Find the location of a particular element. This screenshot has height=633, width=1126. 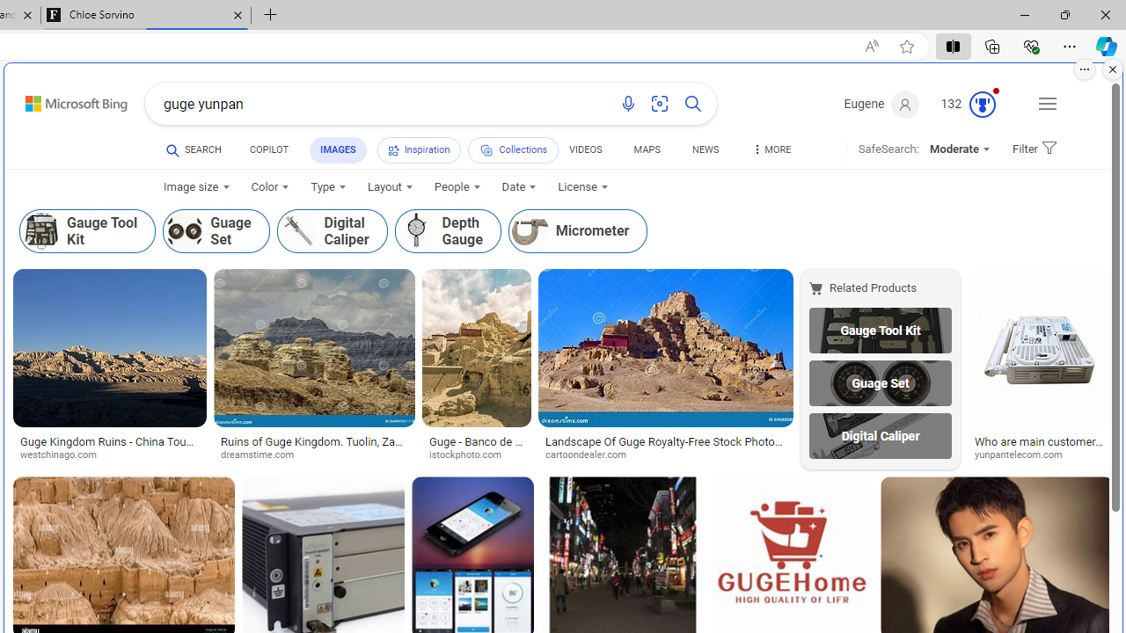

Settings and quick links is located at coordinates (1047, 104).